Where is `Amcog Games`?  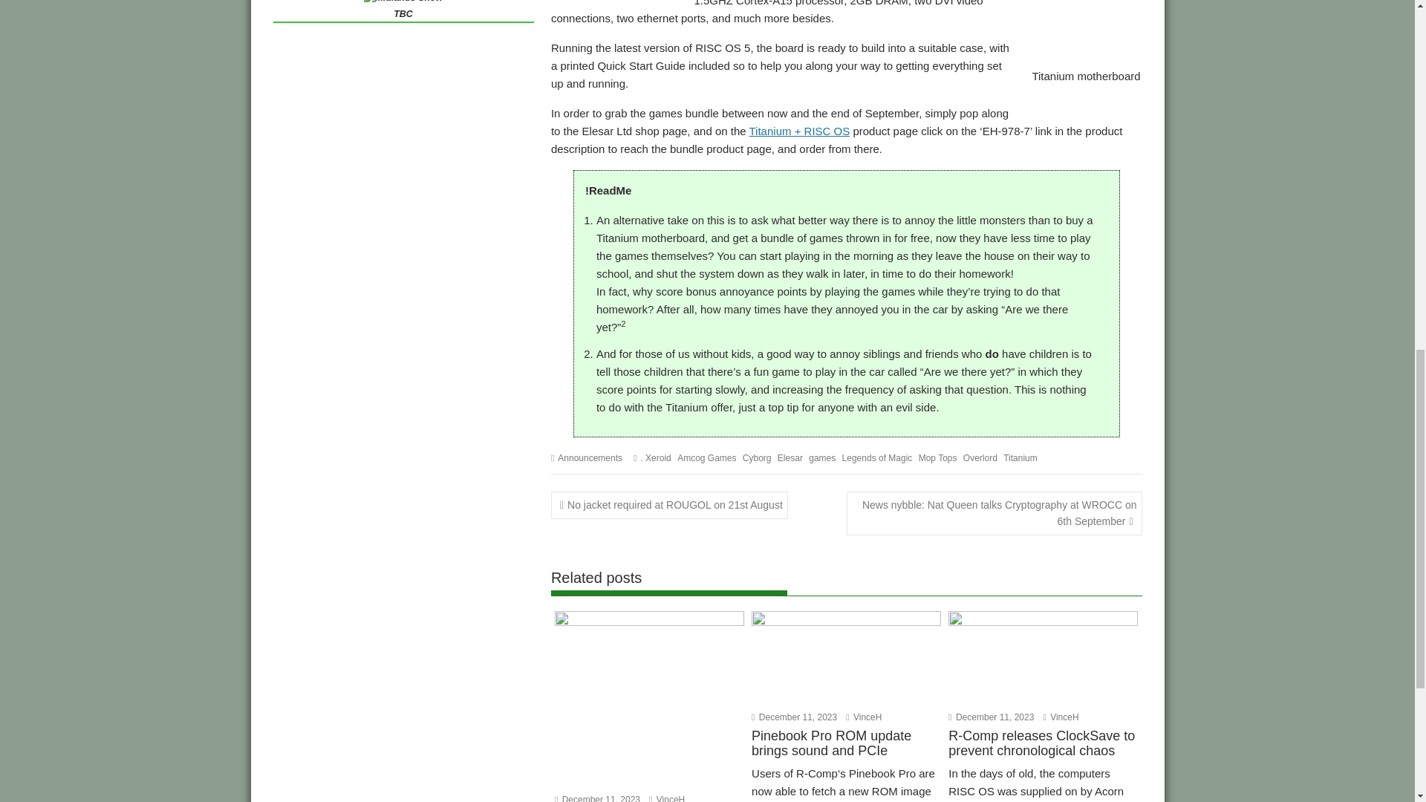 Amcog Games is located at coordinates (706, 458).